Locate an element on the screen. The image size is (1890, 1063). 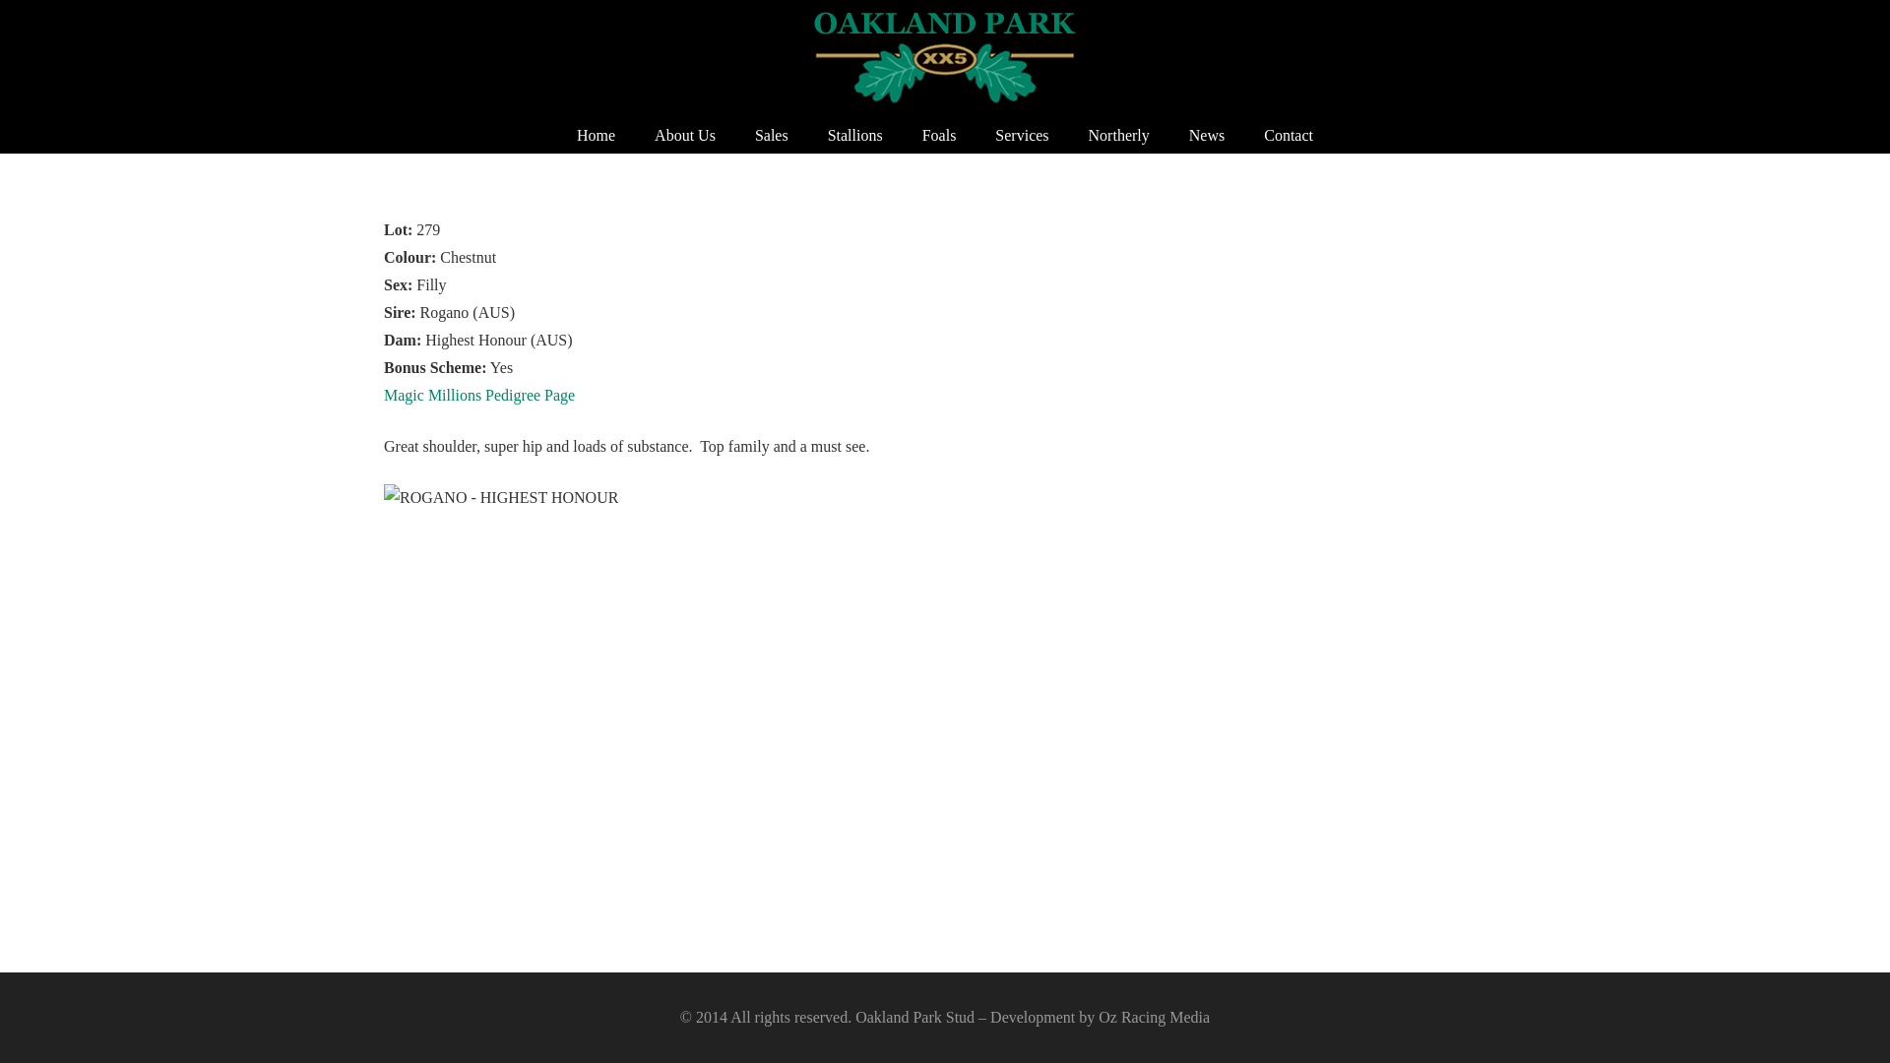
Contact is located at coordinates (1289, 136).